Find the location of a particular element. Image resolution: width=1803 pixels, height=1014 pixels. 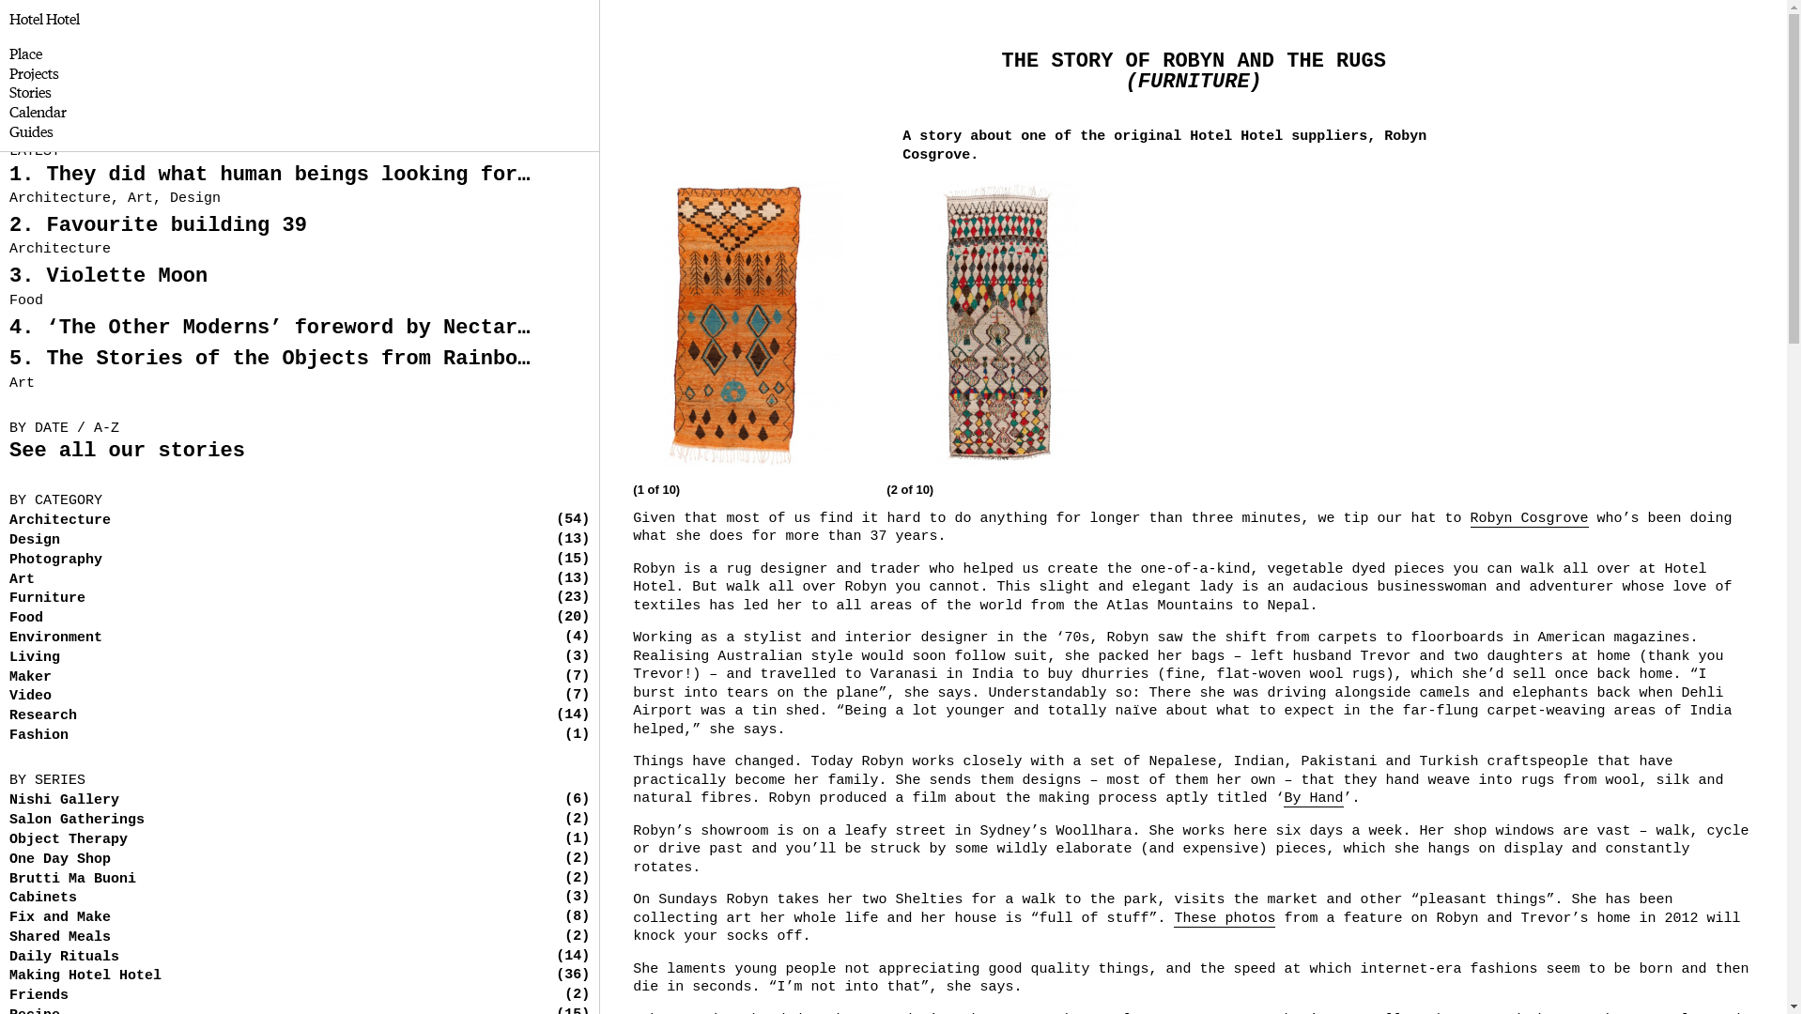

Cabinets
(3) is located at coordinates (43, 899).